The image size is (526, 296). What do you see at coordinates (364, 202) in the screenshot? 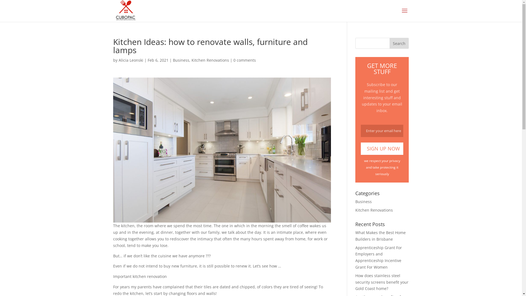
I see `Business` at bounding box center [364, 202].